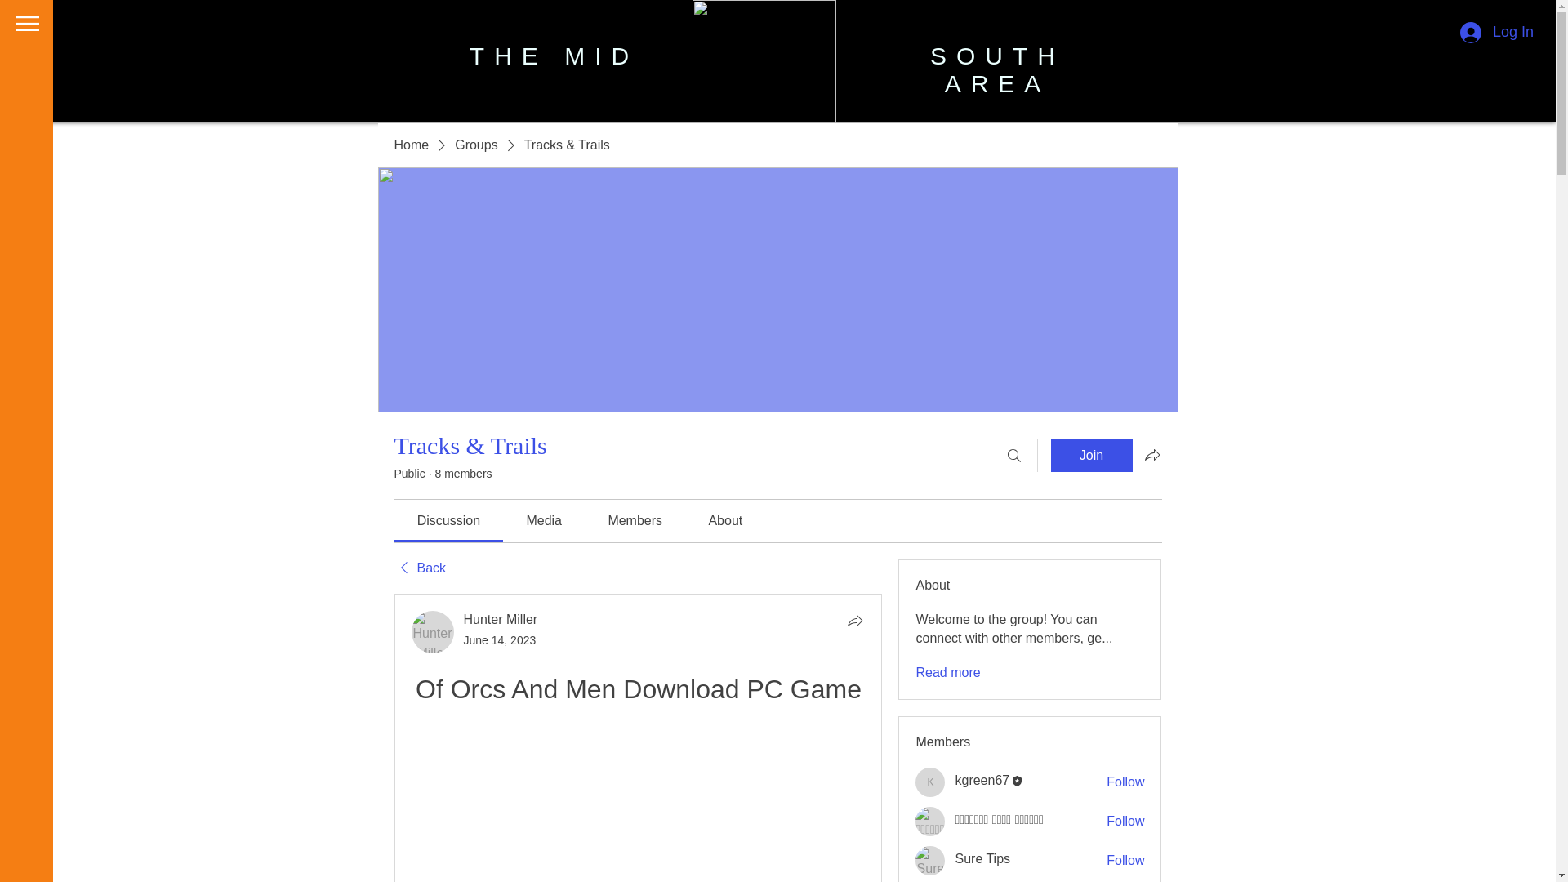  I want to click on Home, so click(410, 145).